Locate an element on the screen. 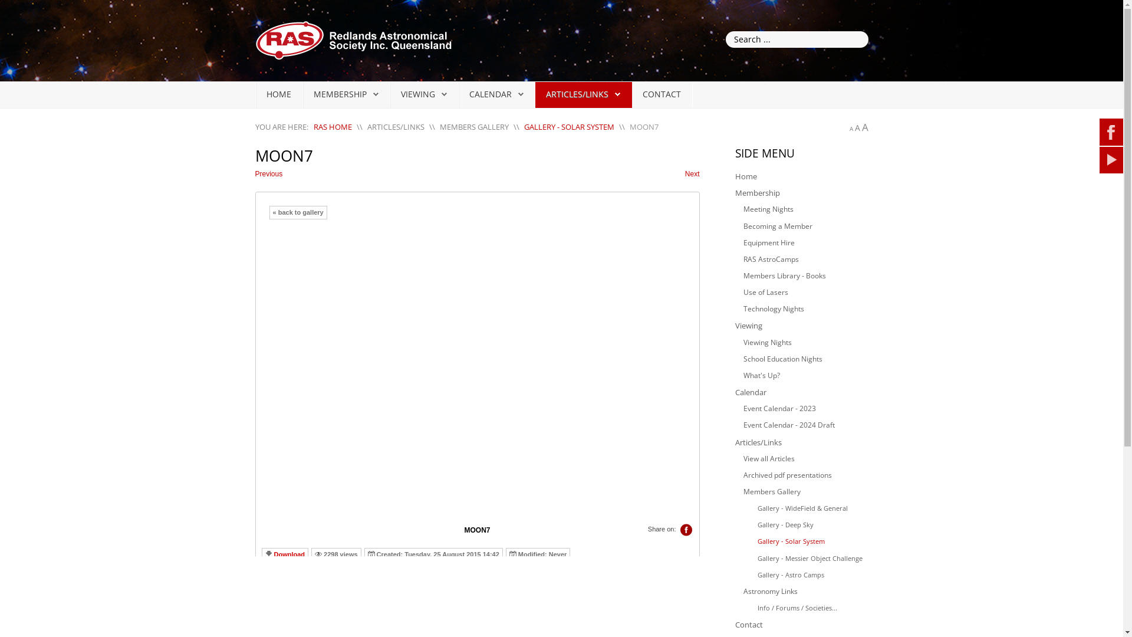 The width and height of the screenshot is (1132, 637). School Education Nights is located at coordinates (805, 359).